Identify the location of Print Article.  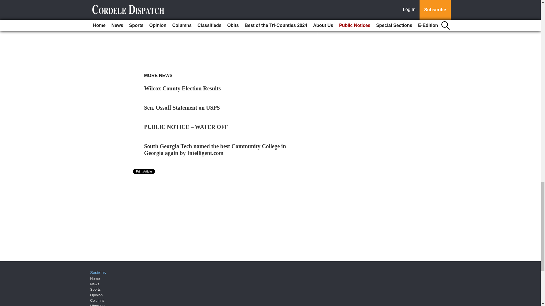
(144, 171).